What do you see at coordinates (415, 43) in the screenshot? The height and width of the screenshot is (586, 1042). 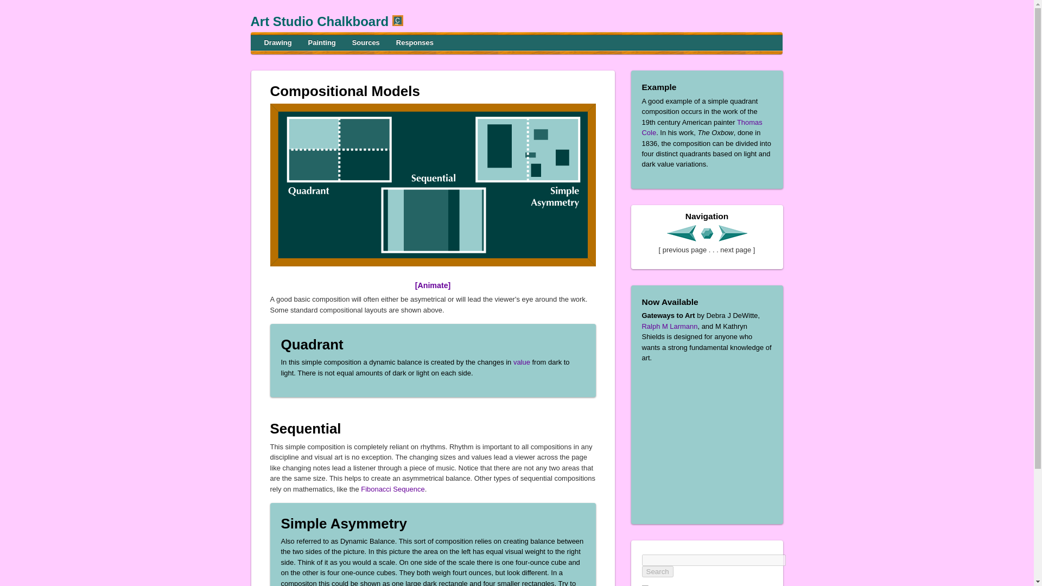 I see `Responses` at bounding box center [415, 43].